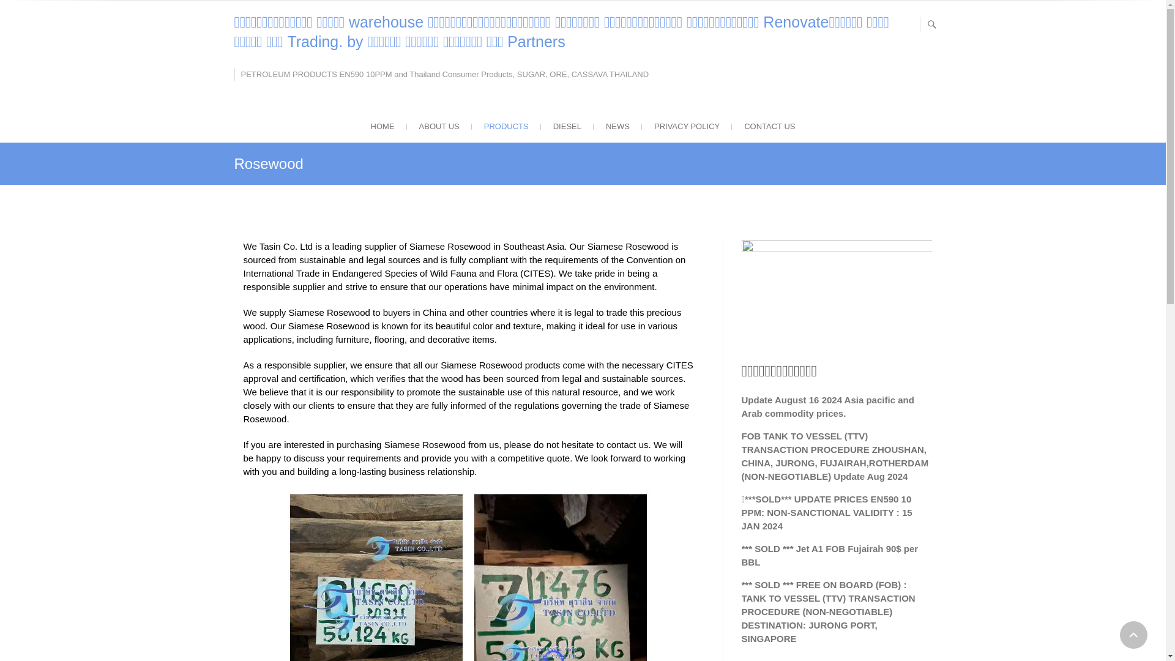 The width and height of the screenshot is (1175, 661). I want to click on CONTACT US, so click(770, 127).